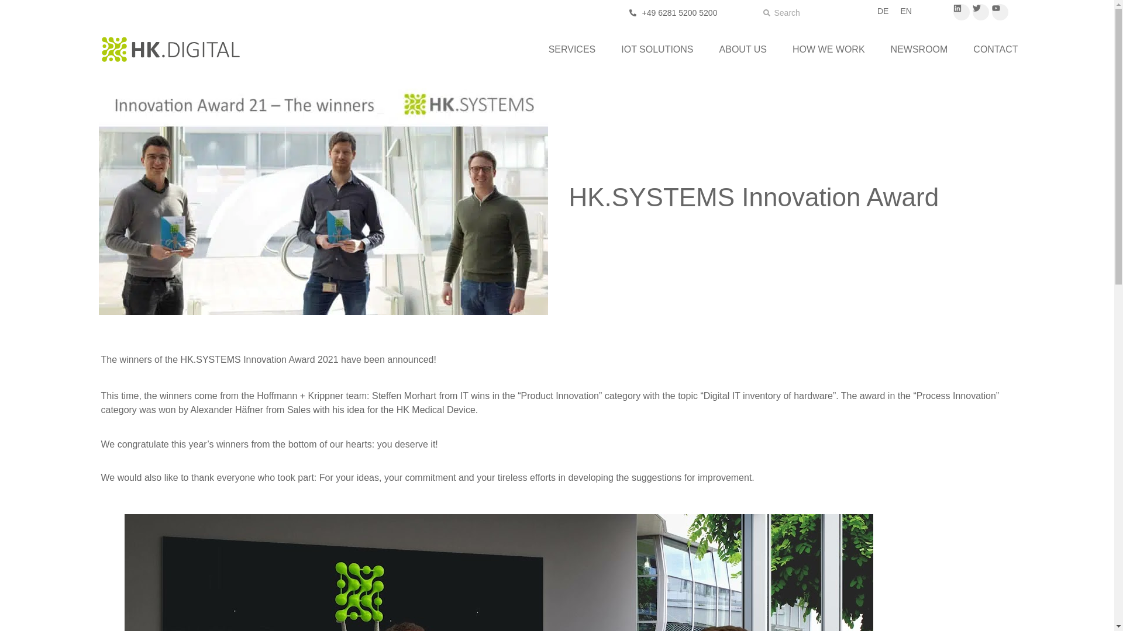 The image size is (1123, 631). Describe the element at coordinates (882, 11) in the screenshot. I see `DE` at that location.